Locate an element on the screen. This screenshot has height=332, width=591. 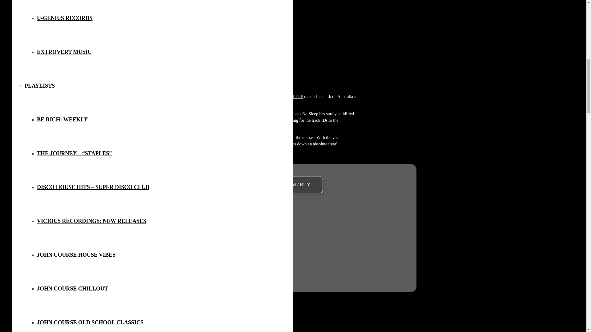
JOHN COURSE OLD SCHOOL CLASSICS is located at coordinates (90, 322).